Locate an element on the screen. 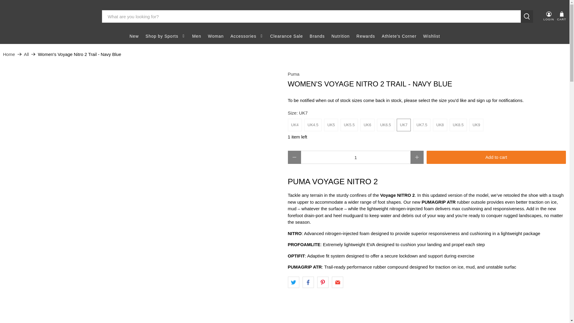 This screenshot has height=323, width=574. Email this to a friend is located at coordinates (337, 282).